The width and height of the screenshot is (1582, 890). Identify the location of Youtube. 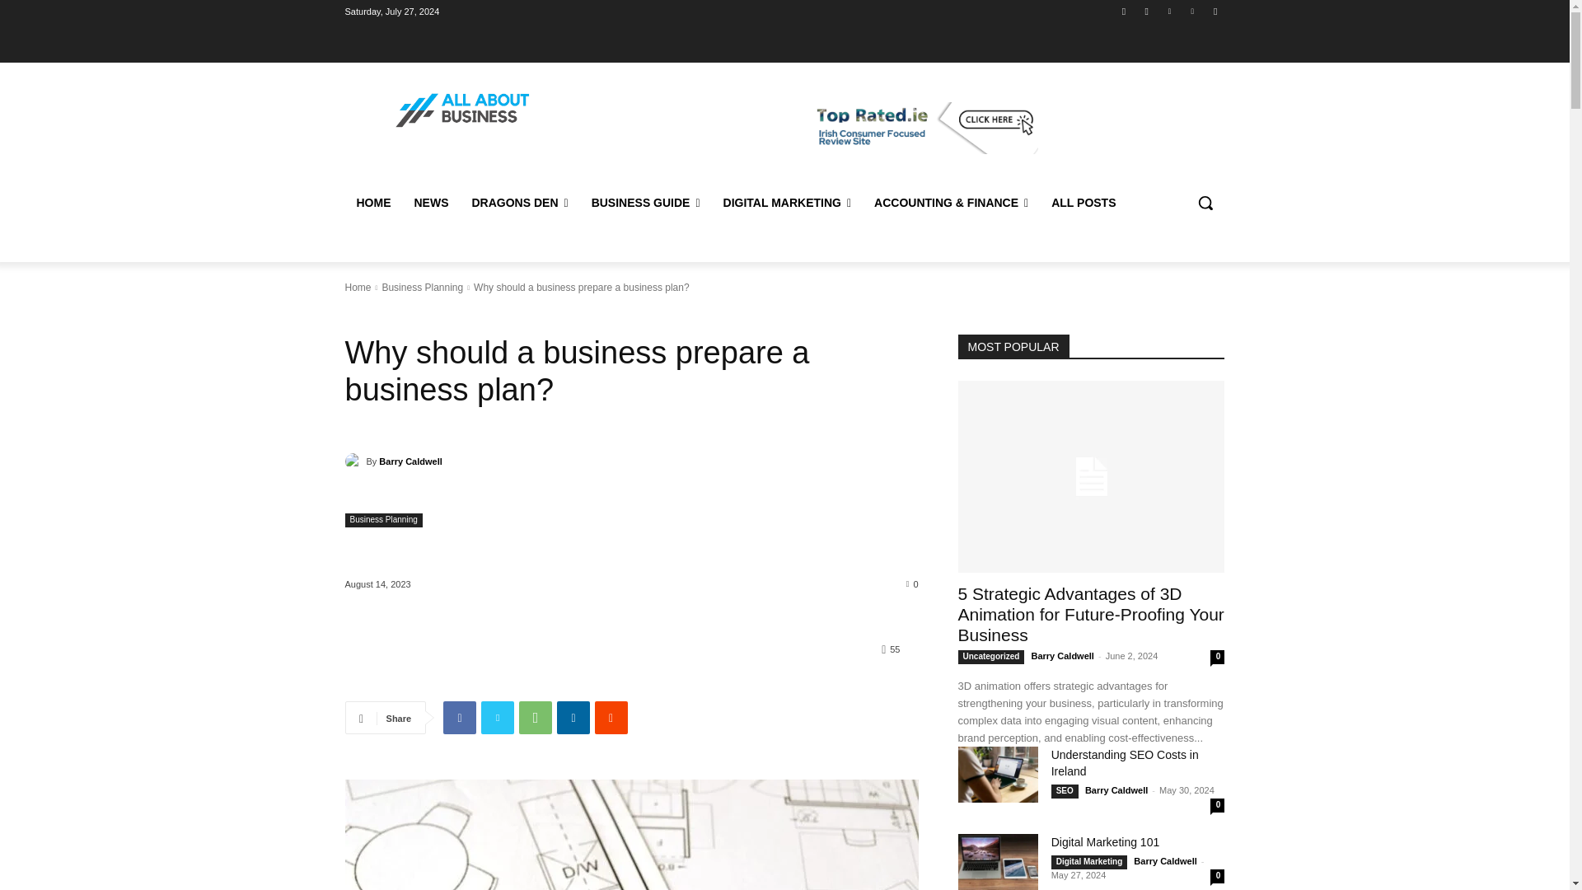
(1215, 11).